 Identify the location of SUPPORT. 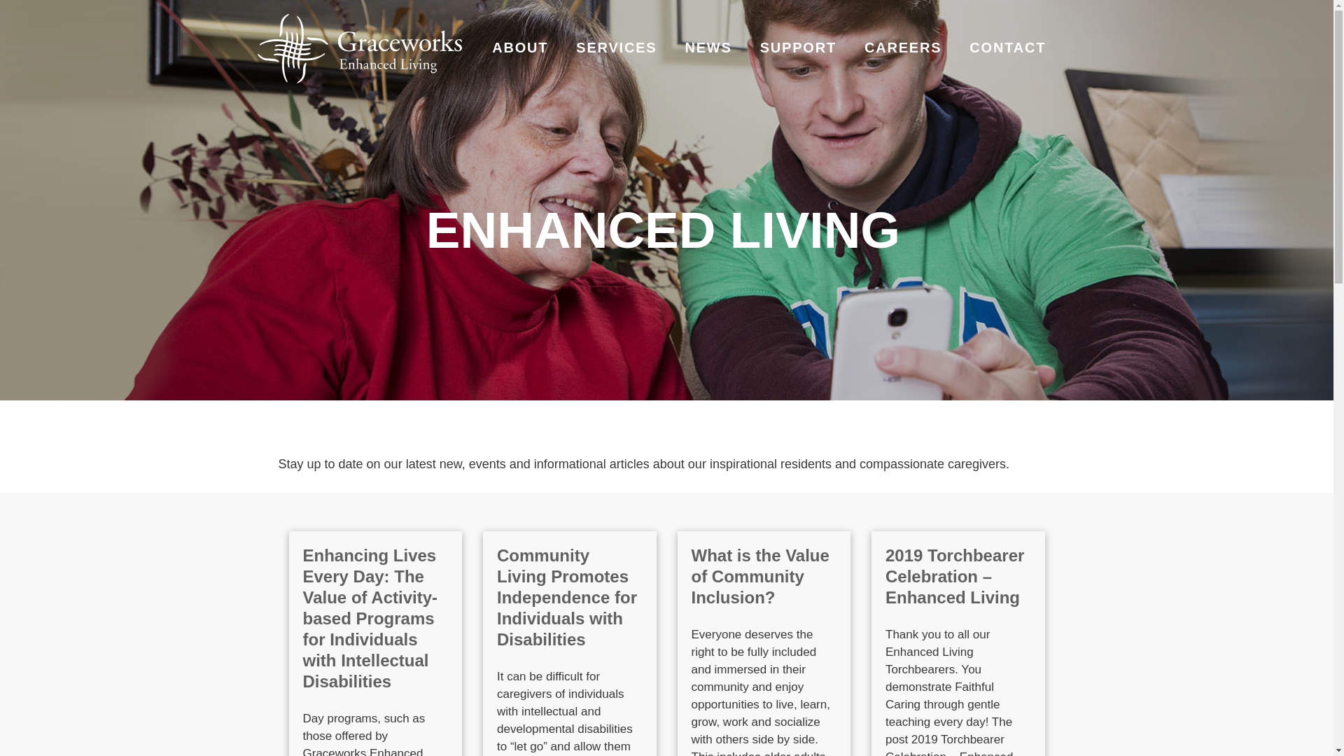
(798, 48).